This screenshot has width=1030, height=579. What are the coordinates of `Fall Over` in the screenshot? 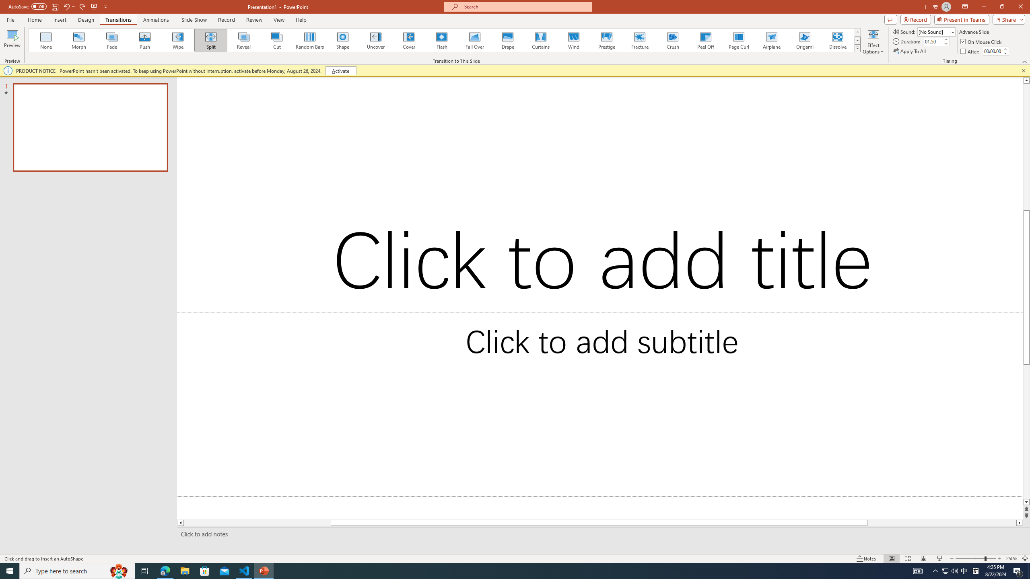 It's located at (475, 40).